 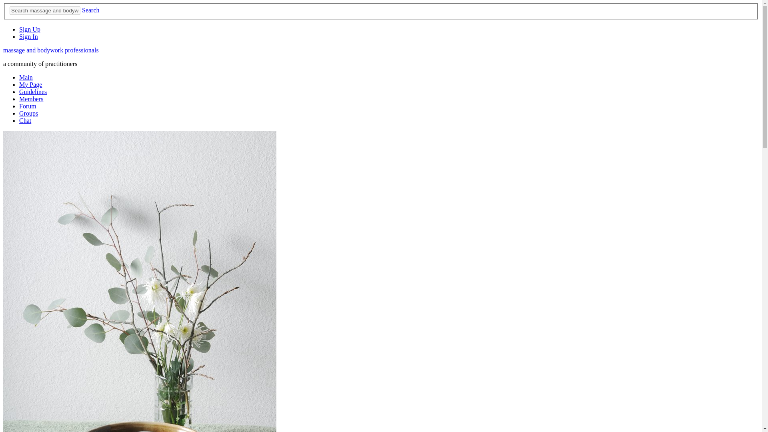 I want to click on Search massage and bodywork professionals, so click(x=45, y=10).